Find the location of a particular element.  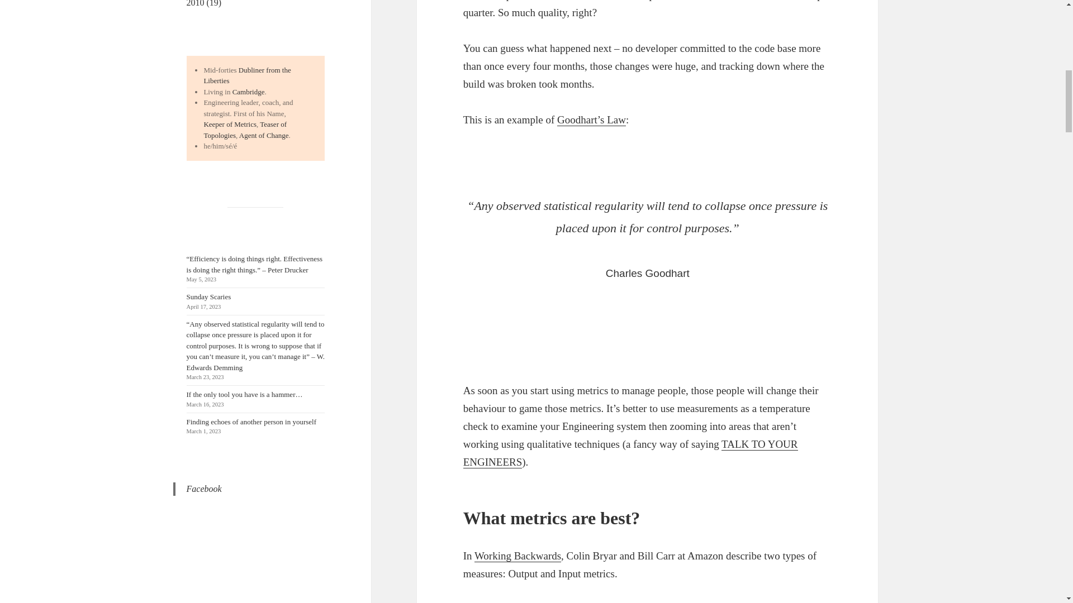

Cambridge is located at coordinates (249, 92).